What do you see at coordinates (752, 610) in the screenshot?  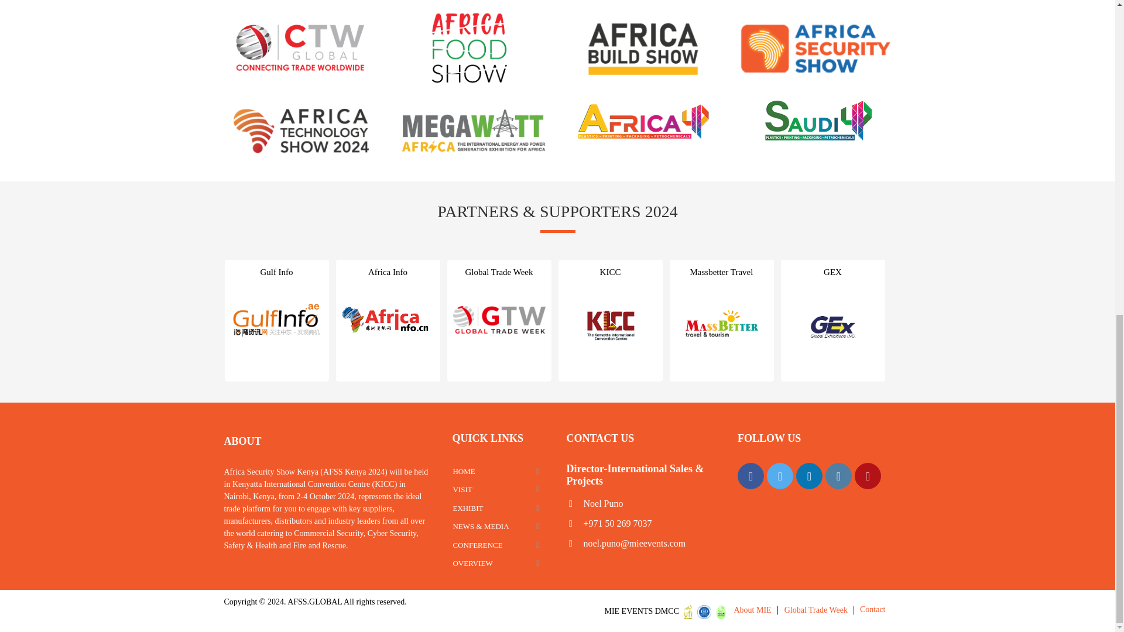 I see `About MIE` at bounding box center [752, 610].